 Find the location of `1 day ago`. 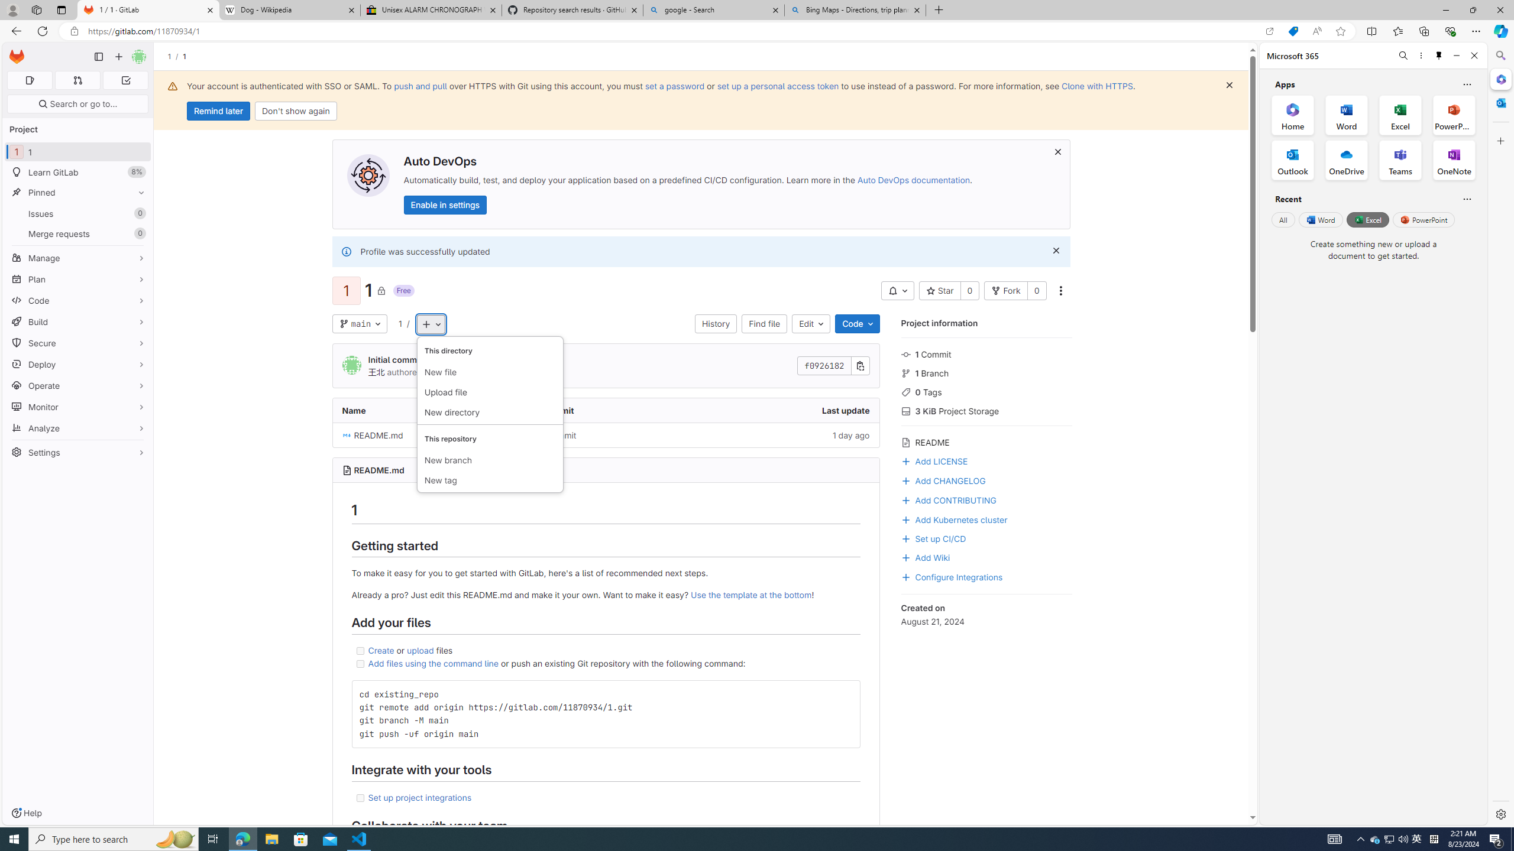

1 day ago is located at coordinates (788, 435).